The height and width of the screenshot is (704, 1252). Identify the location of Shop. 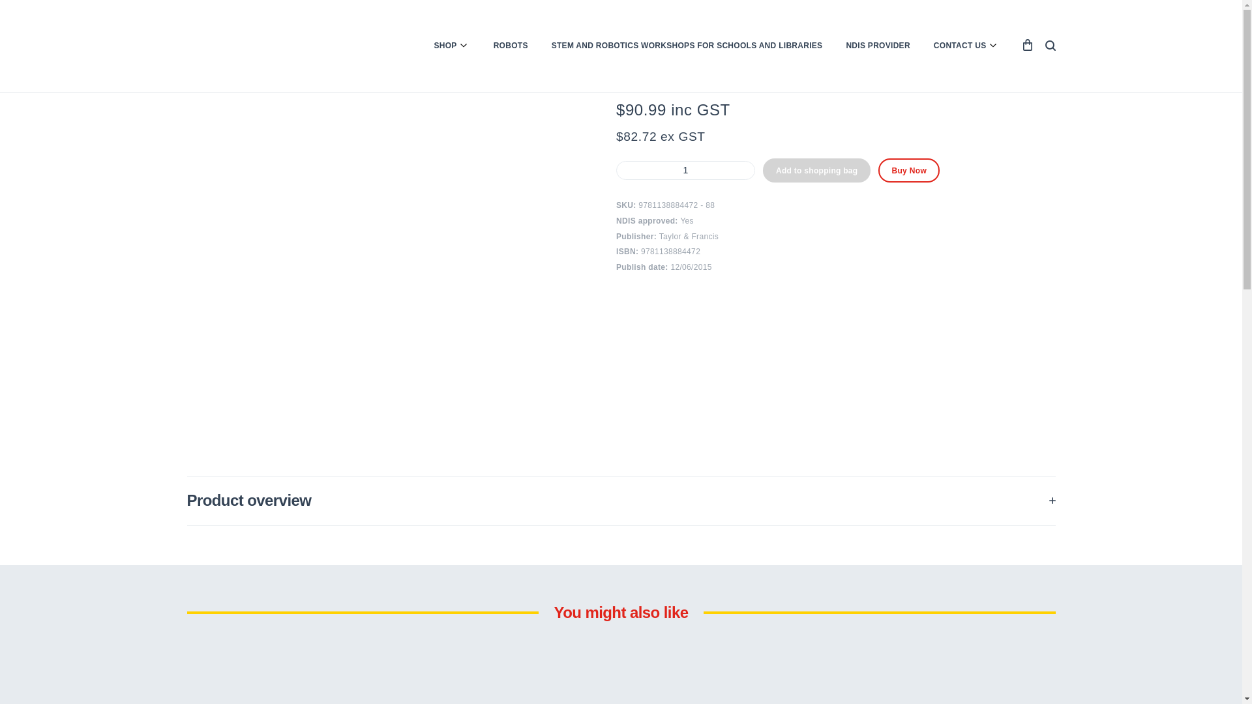
(198, 23).